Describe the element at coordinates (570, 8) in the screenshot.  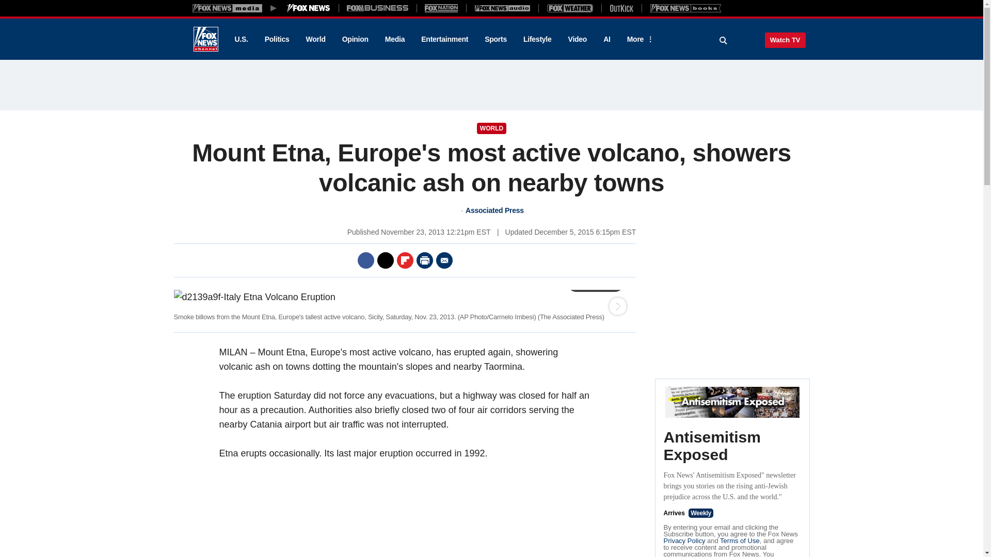
I see `Fox Weather` at that location.